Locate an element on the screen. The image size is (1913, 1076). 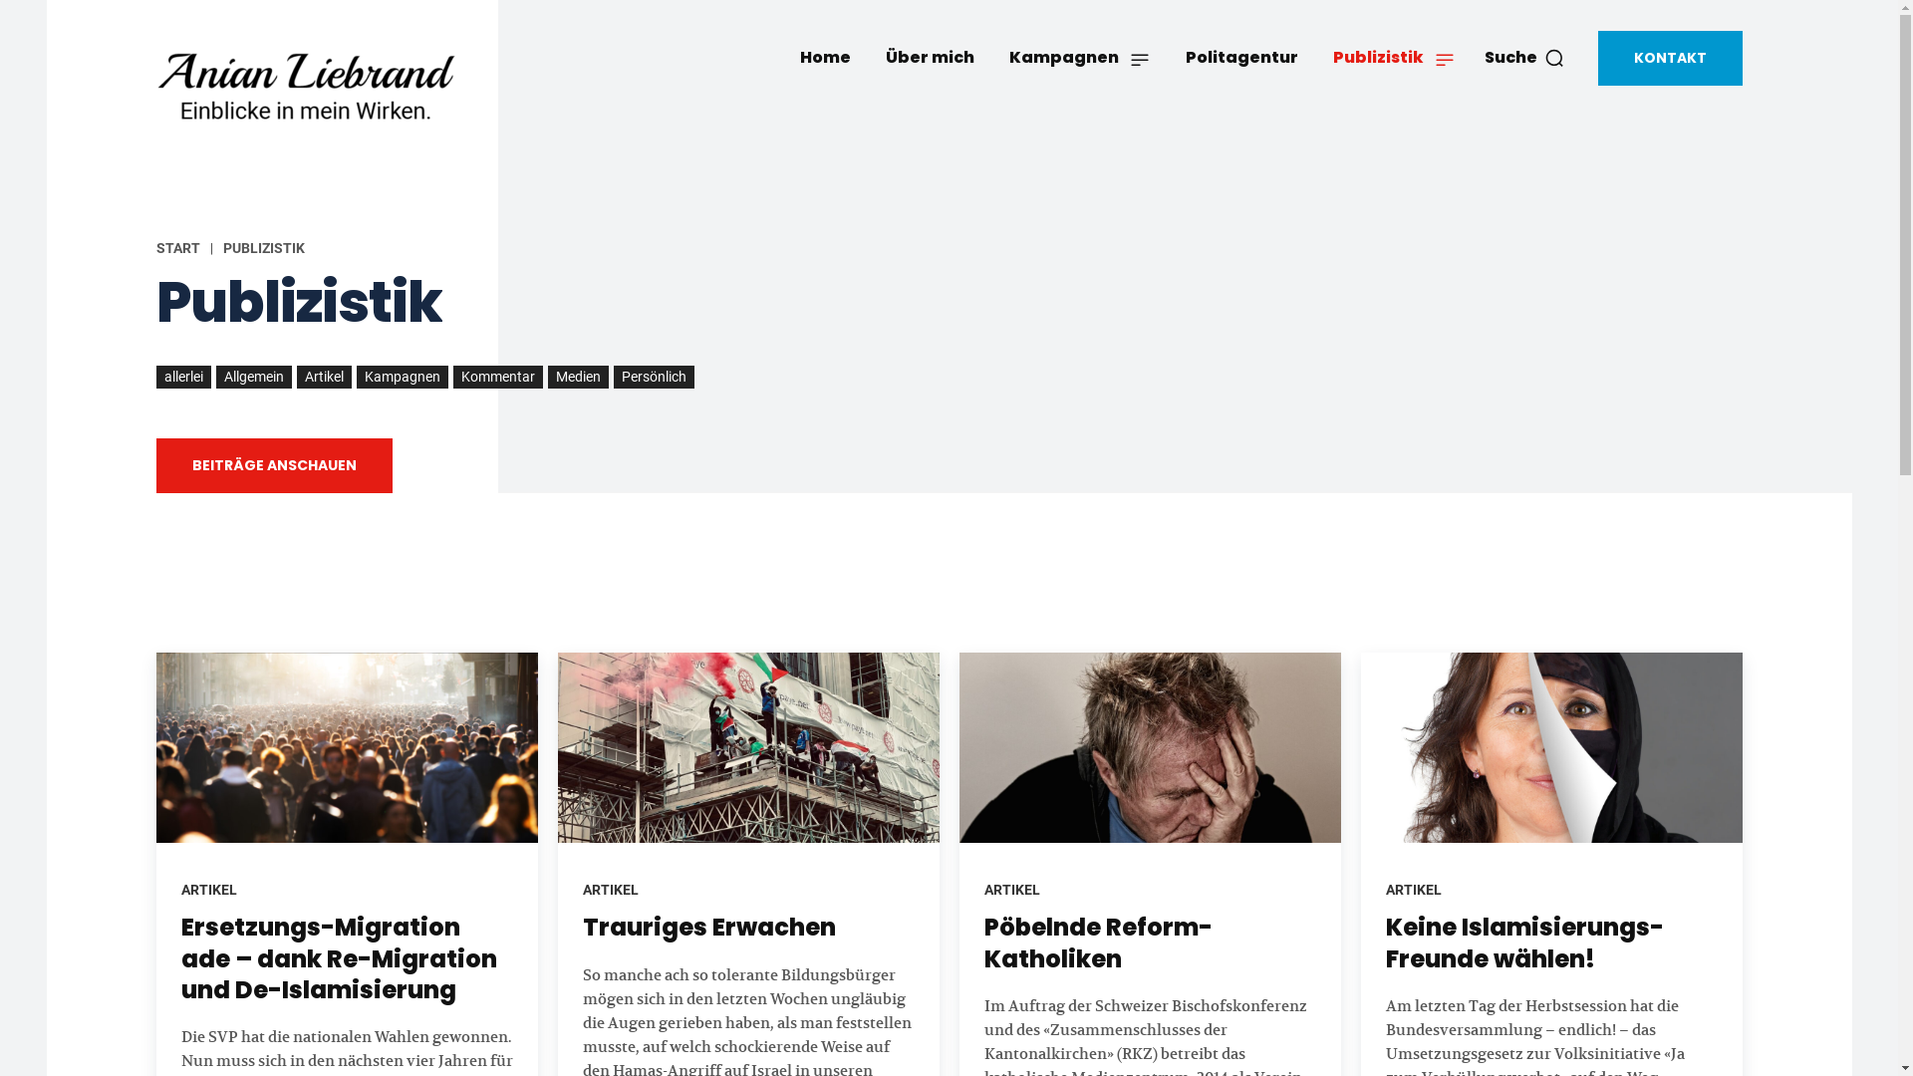
Publizistik is located at coordinates (1393, 58).